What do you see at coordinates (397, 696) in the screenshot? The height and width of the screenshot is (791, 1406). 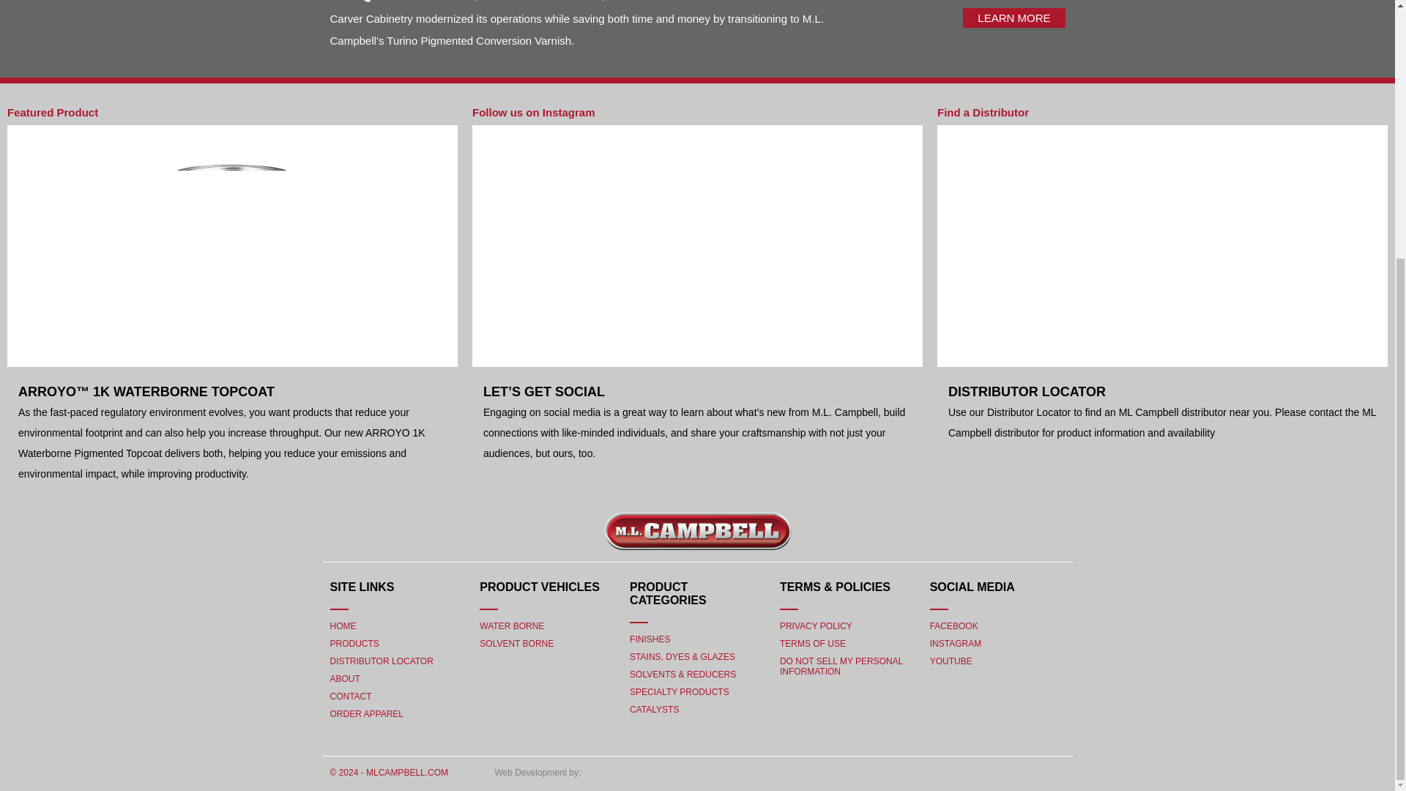 I see `CONTACT` at bounding box center [397, 696].